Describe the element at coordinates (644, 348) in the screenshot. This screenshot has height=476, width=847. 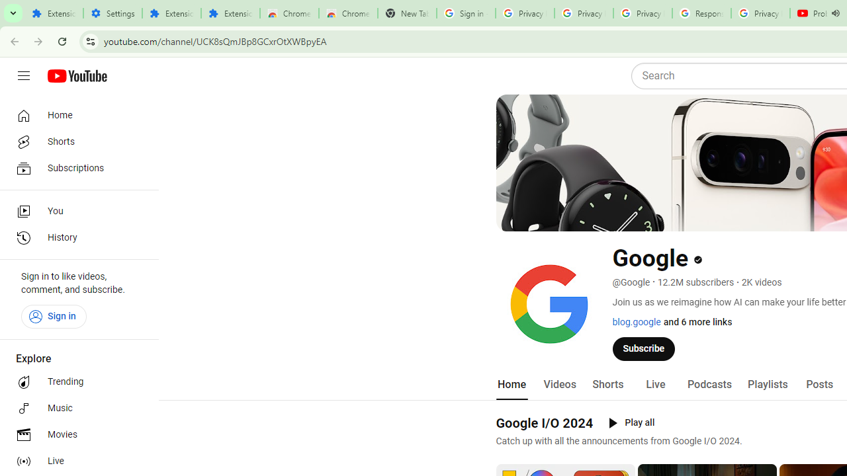
I see `Subscribe` at that location.